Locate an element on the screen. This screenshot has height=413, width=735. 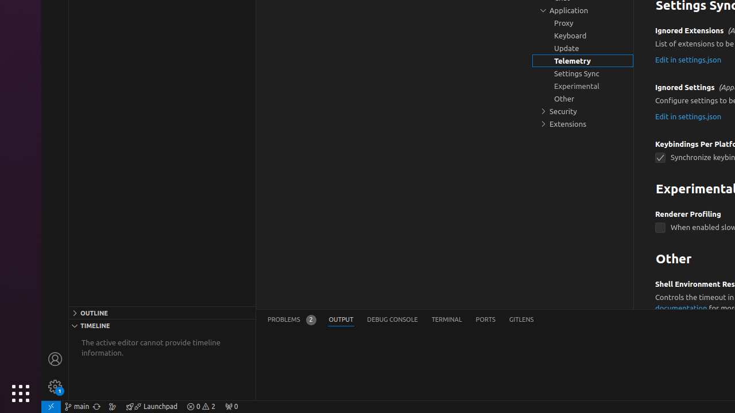
Settings Sync, group is located at coordinates (583, 73).